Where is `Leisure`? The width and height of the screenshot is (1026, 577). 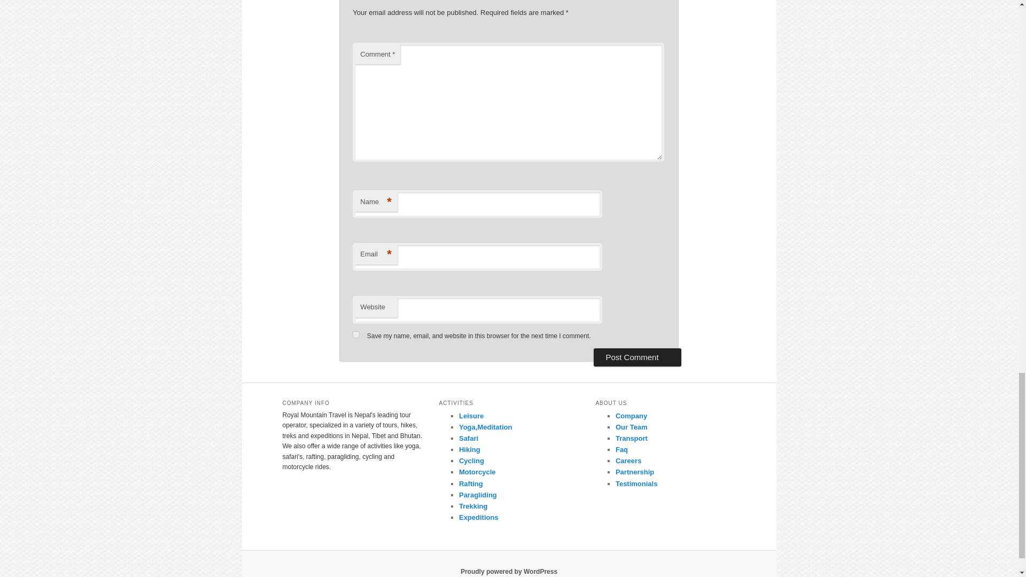
Leisure is located at coordinates (471, 416).